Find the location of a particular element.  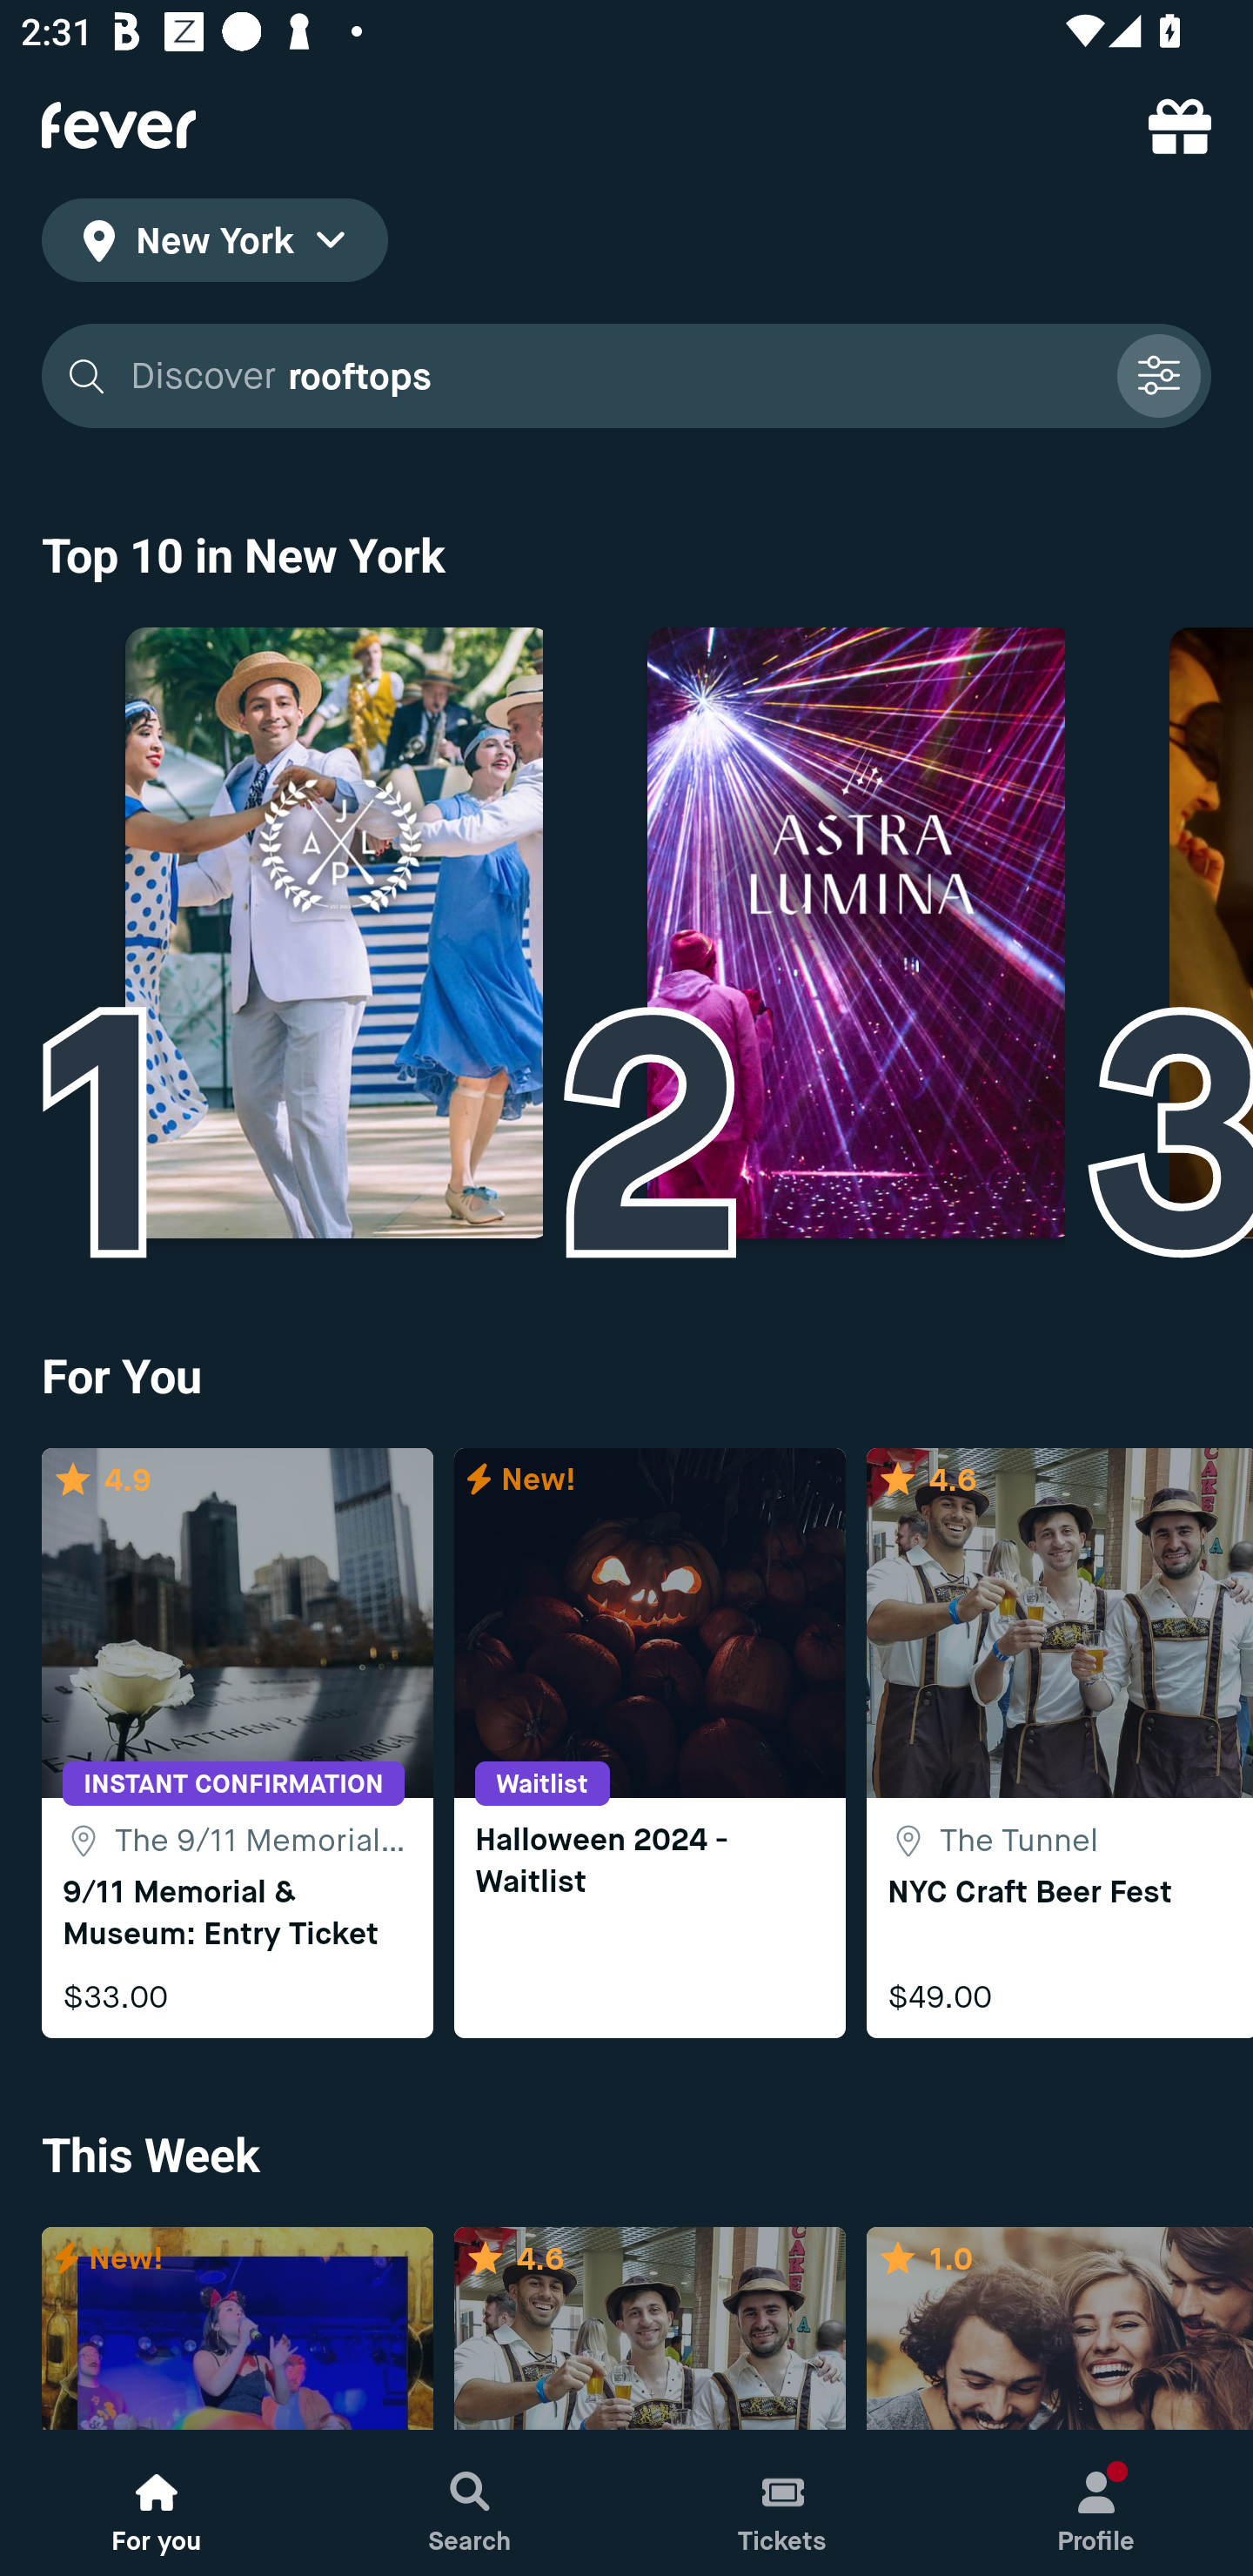

Search is located at coordinates (470, 2503).